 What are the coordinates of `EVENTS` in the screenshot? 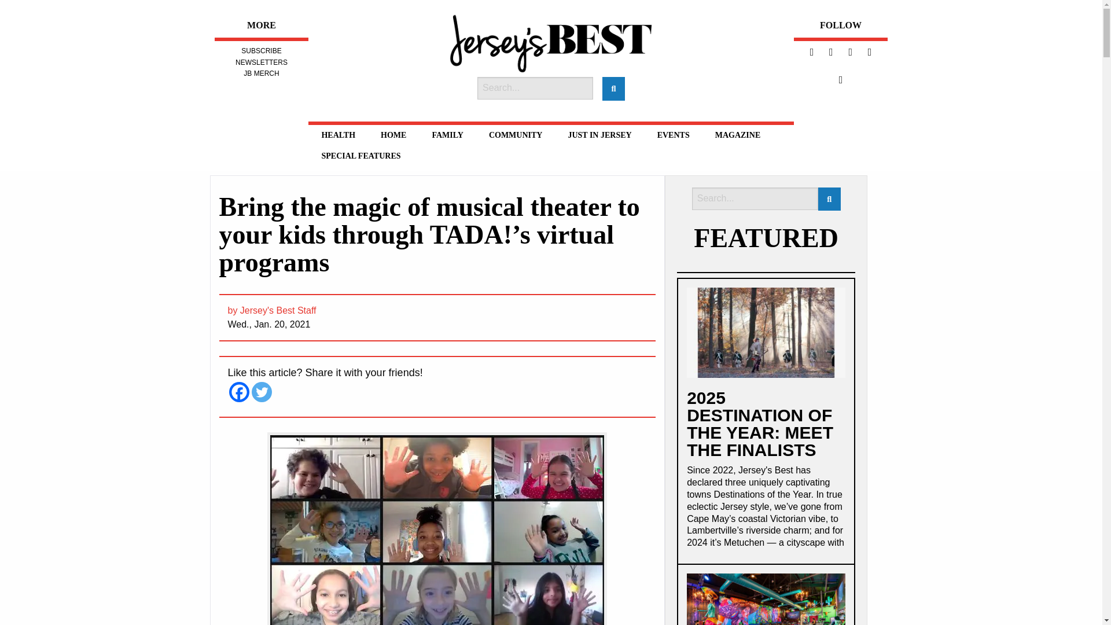 It's located at (673, 135).